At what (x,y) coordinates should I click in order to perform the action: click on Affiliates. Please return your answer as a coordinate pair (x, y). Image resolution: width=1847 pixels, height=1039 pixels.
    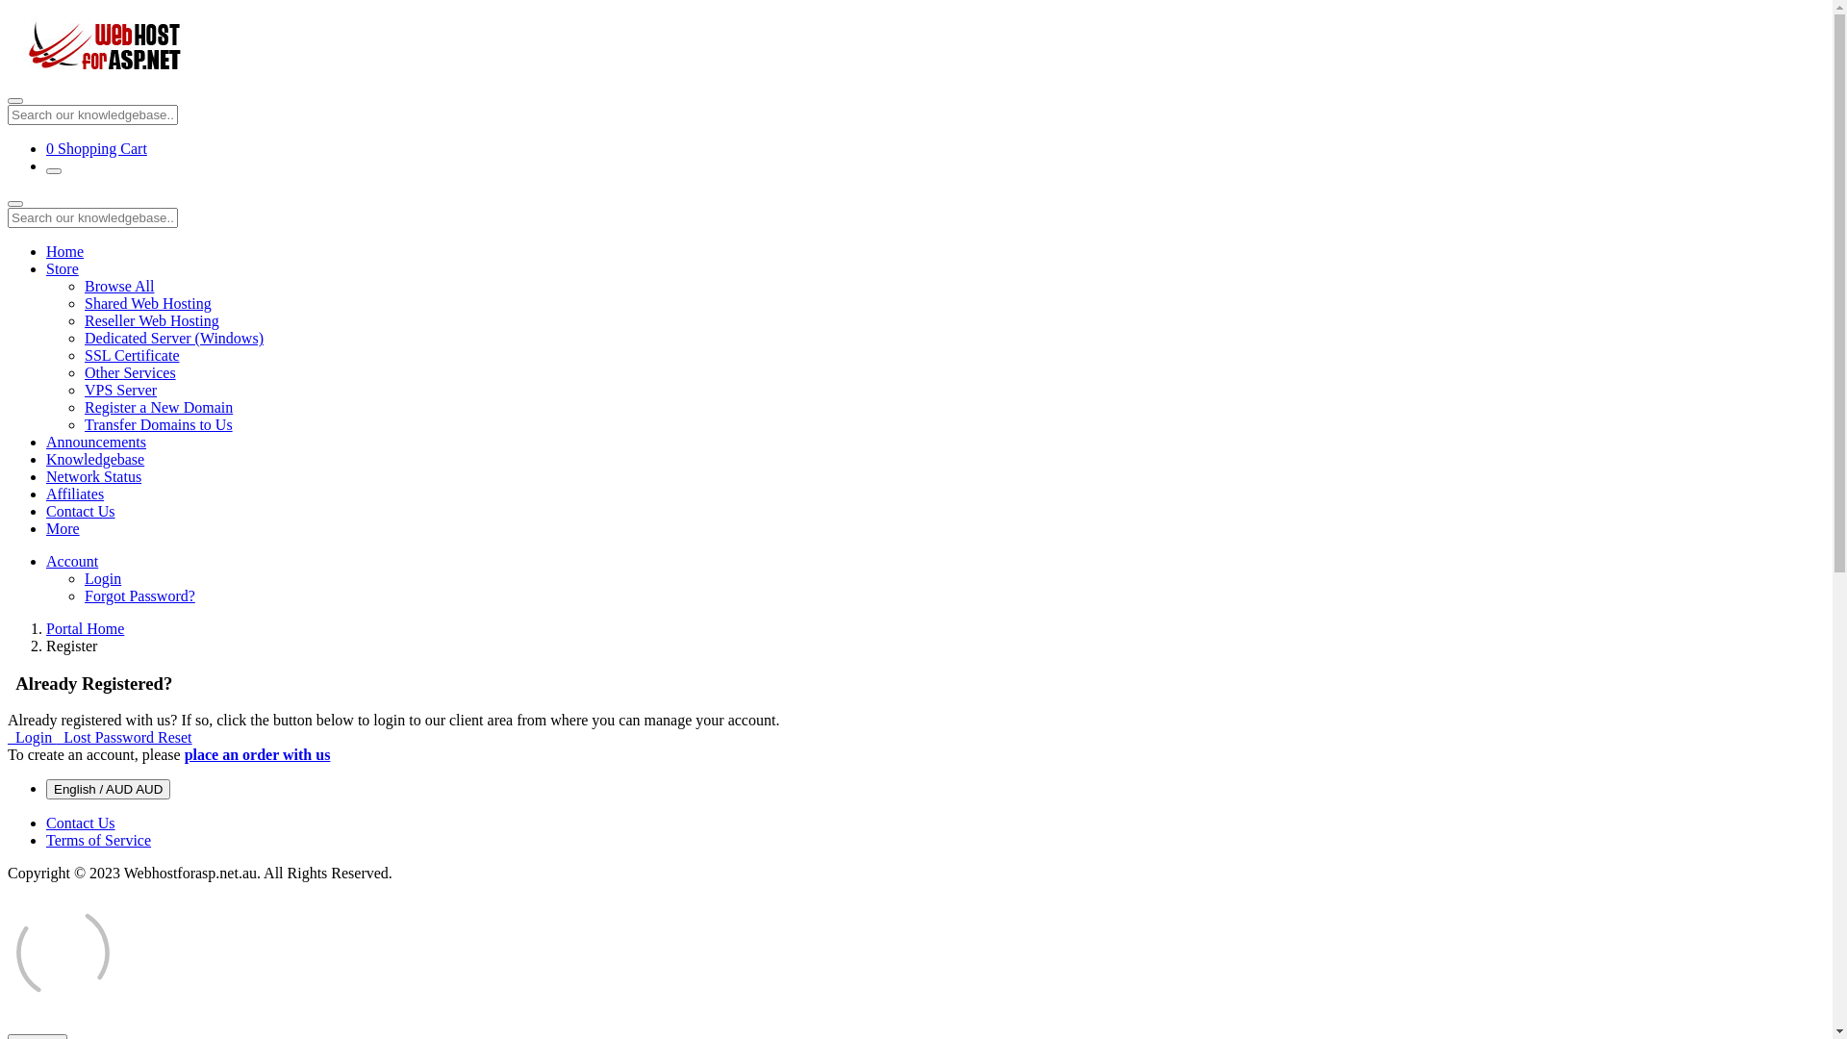
    Looking at the image, I should click on (75, 494).